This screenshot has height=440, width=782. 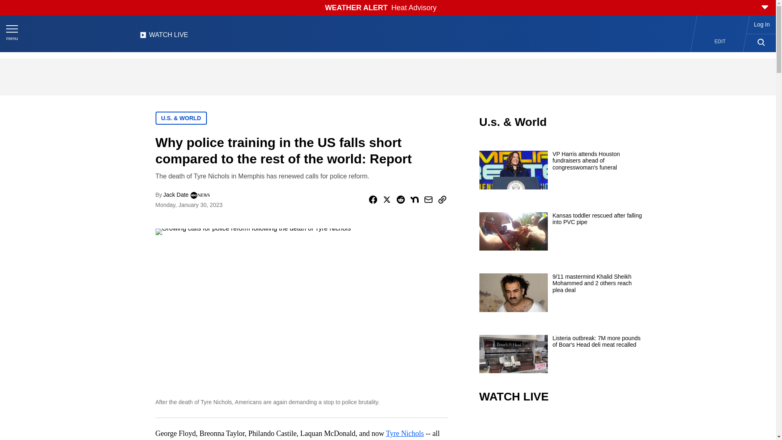 What do you see at coordinates (720, 42) in the screenshot?
I see `EDIT` at bounding box center [720, 42].